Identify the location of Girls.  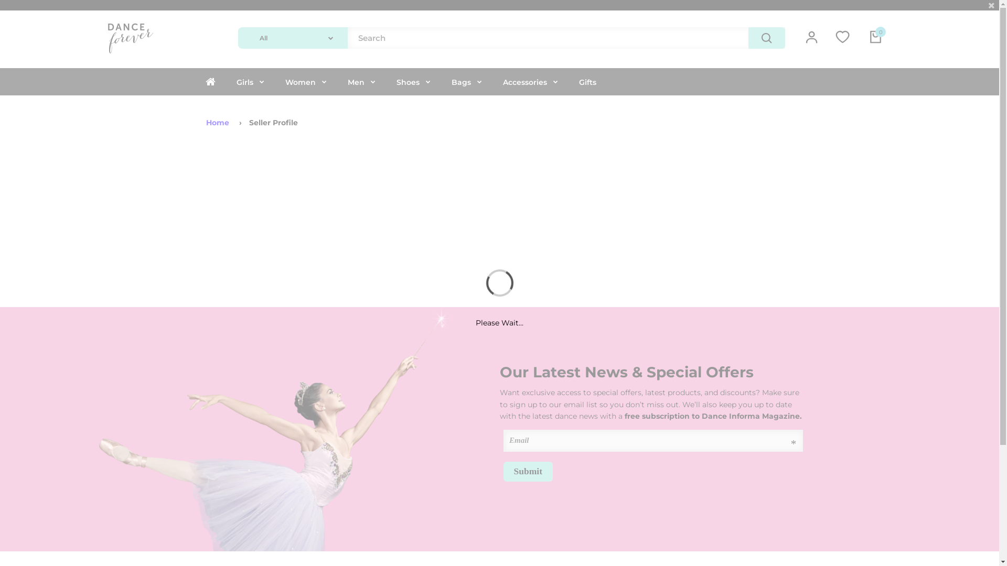
(250, 82).